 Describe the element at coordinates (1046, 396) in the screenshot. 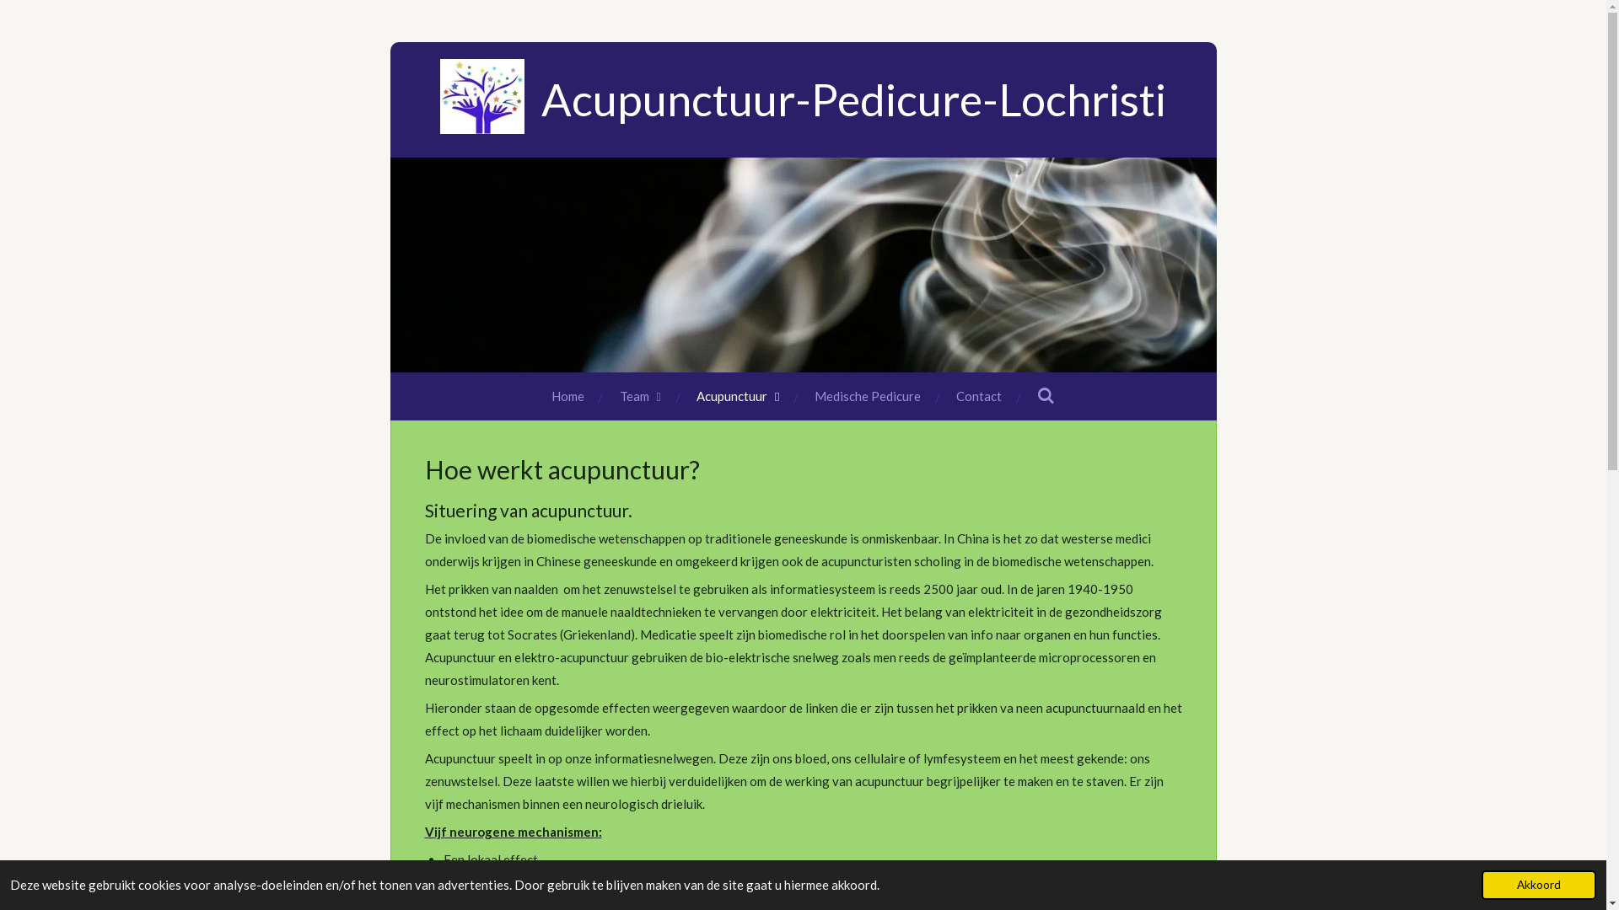

I see `Zoeken` at that location.